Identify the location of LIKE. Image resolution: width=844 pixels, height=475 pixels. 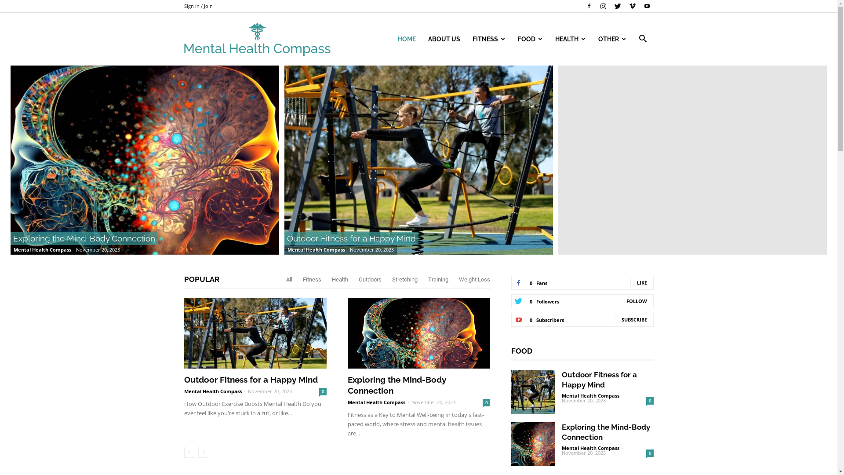
(642, 282).